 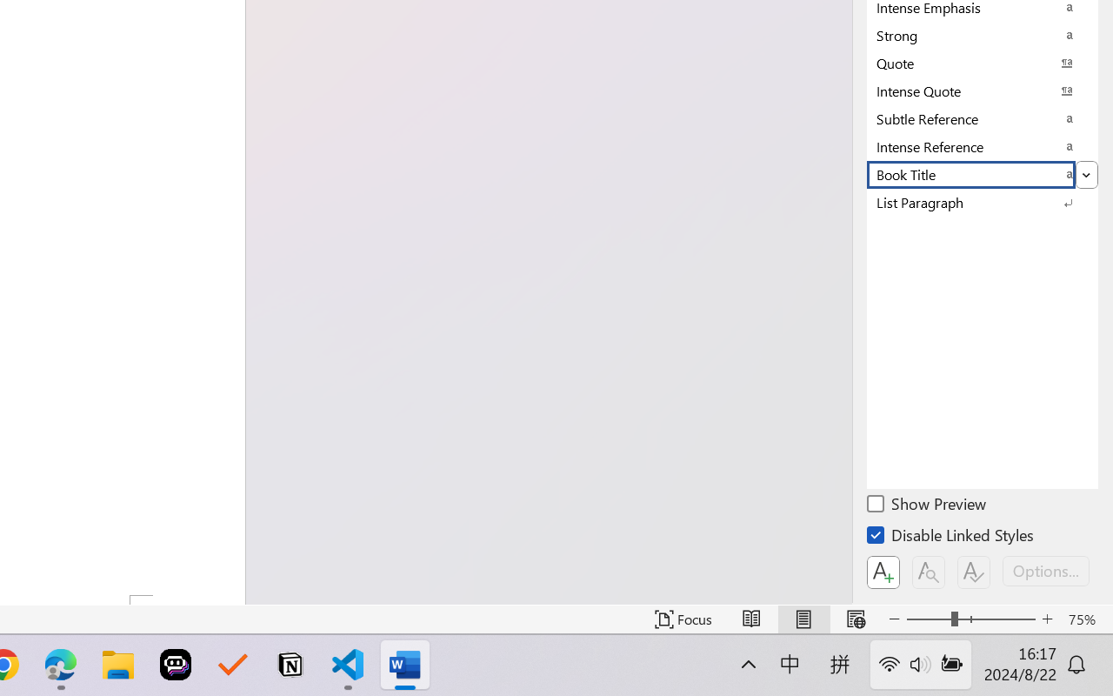 I want to click on Intense Quote, so click(x=983, y=90).